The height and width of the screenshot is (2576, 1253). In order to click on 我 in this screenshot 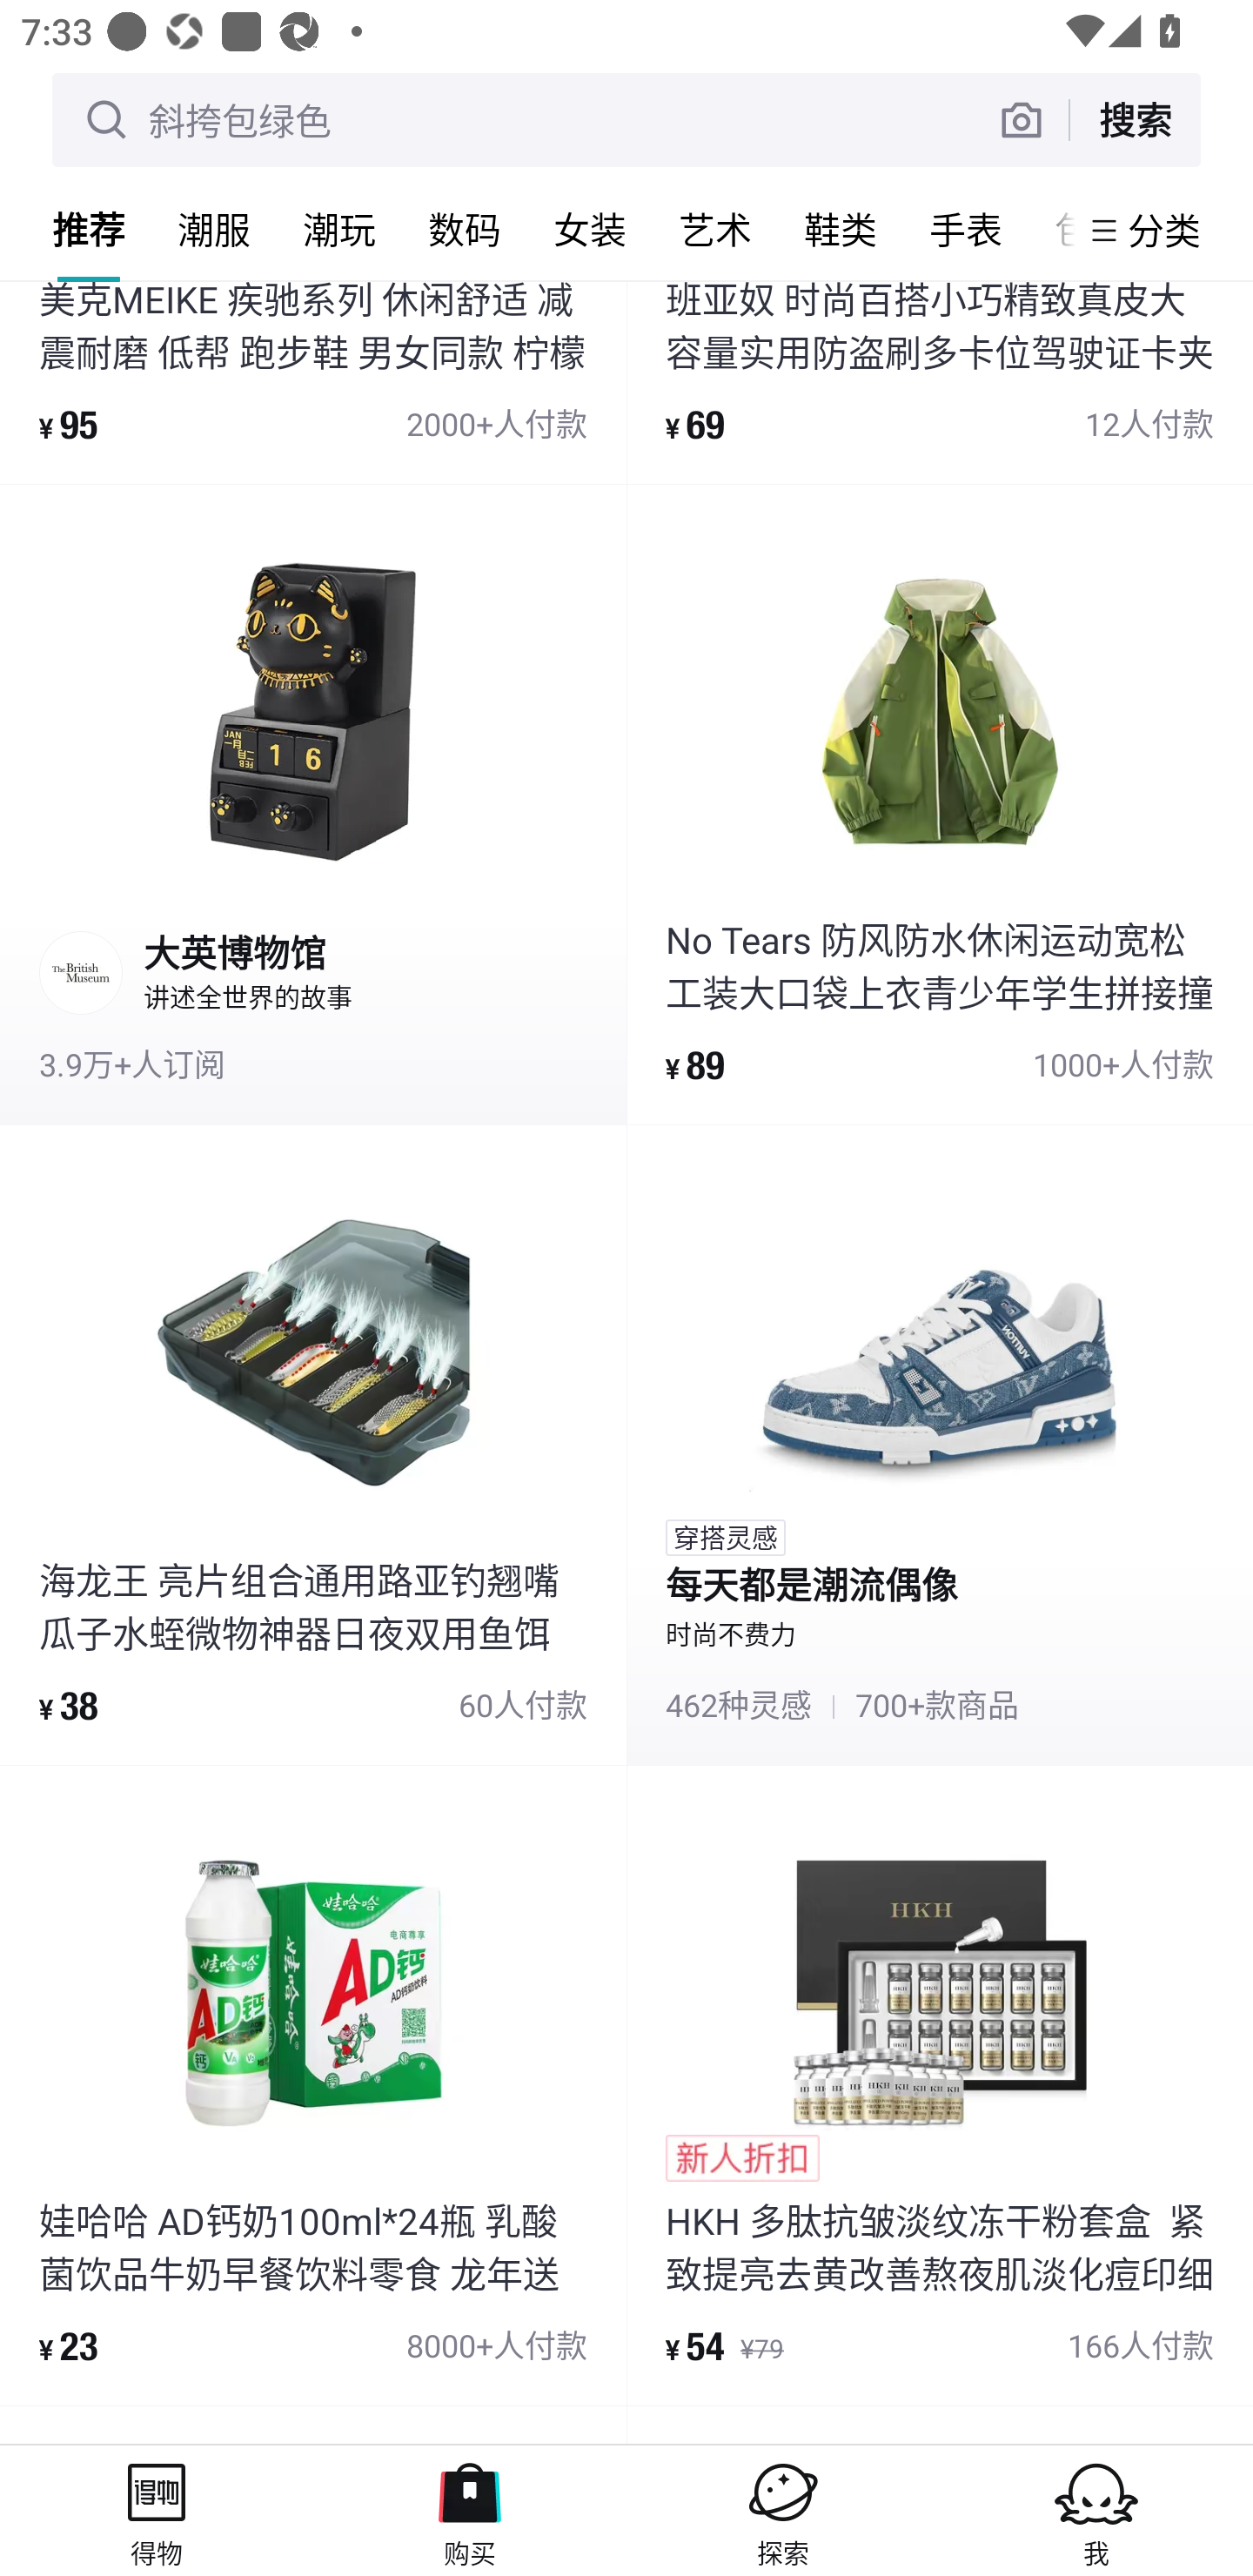, I will do `click(1096, 2510)`.